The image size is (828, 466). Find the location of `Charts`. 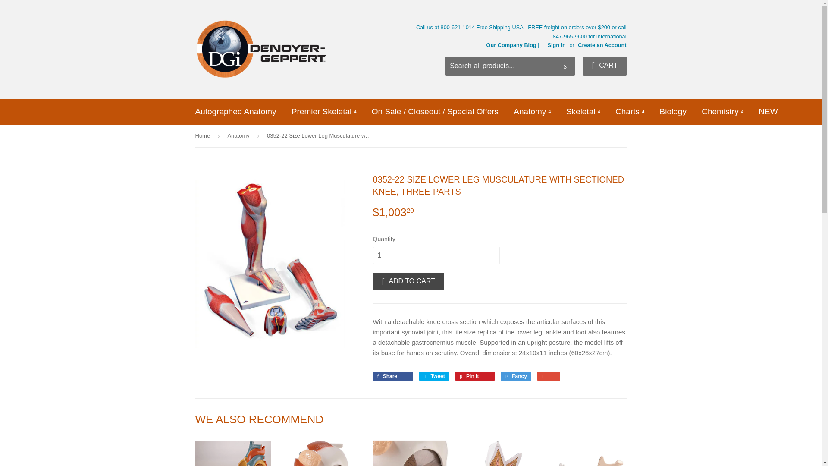

Charts is located at coordinates (630, 111).